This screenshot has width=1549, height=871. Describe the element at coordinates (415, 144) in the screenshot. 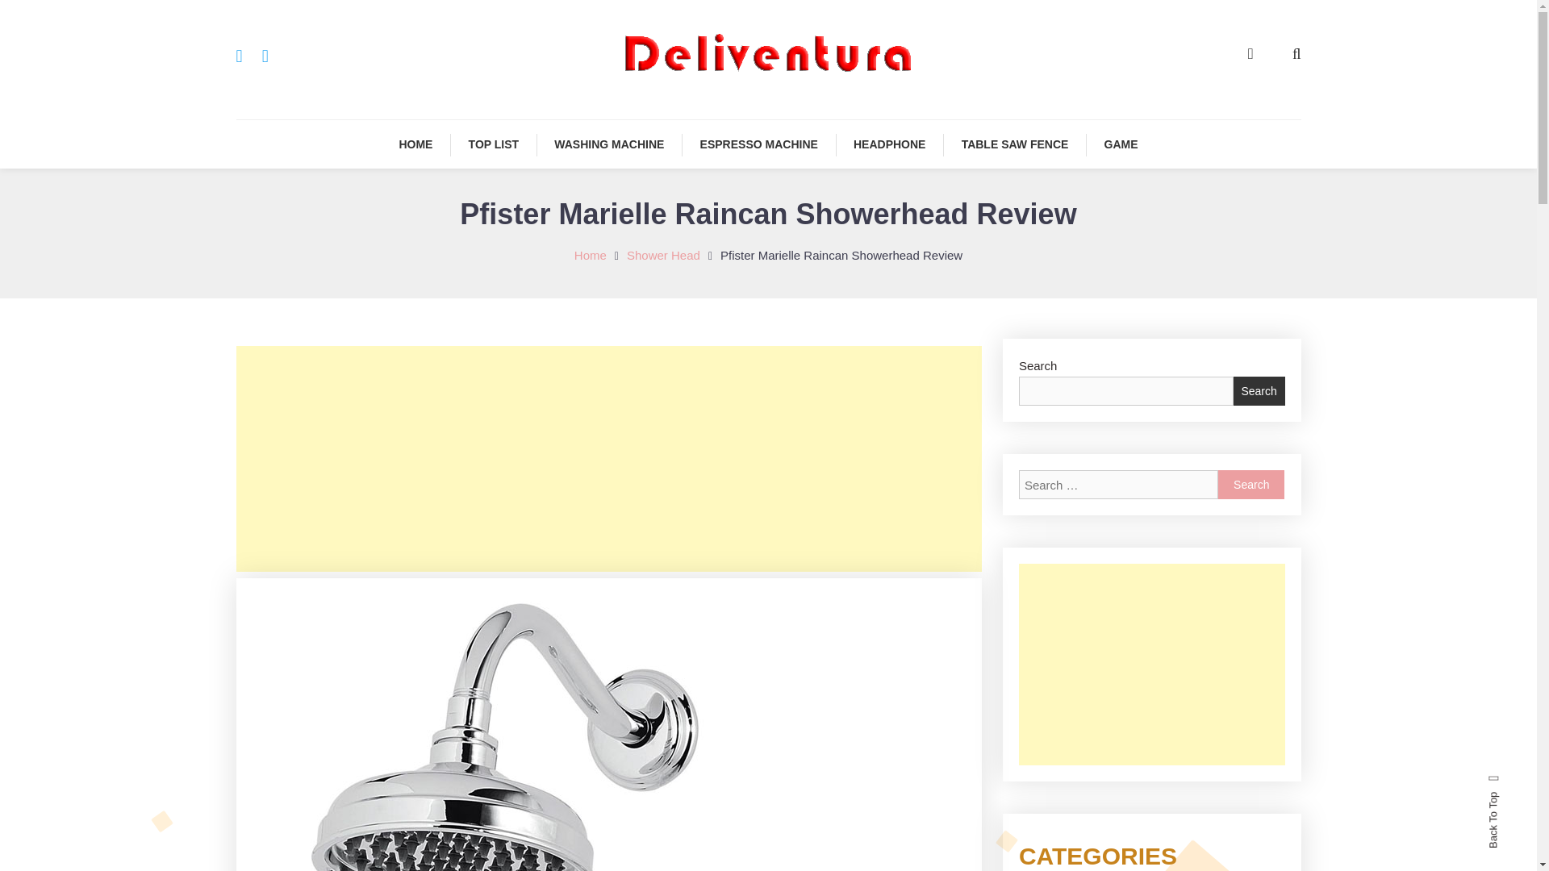

I see `HOME` at that location.